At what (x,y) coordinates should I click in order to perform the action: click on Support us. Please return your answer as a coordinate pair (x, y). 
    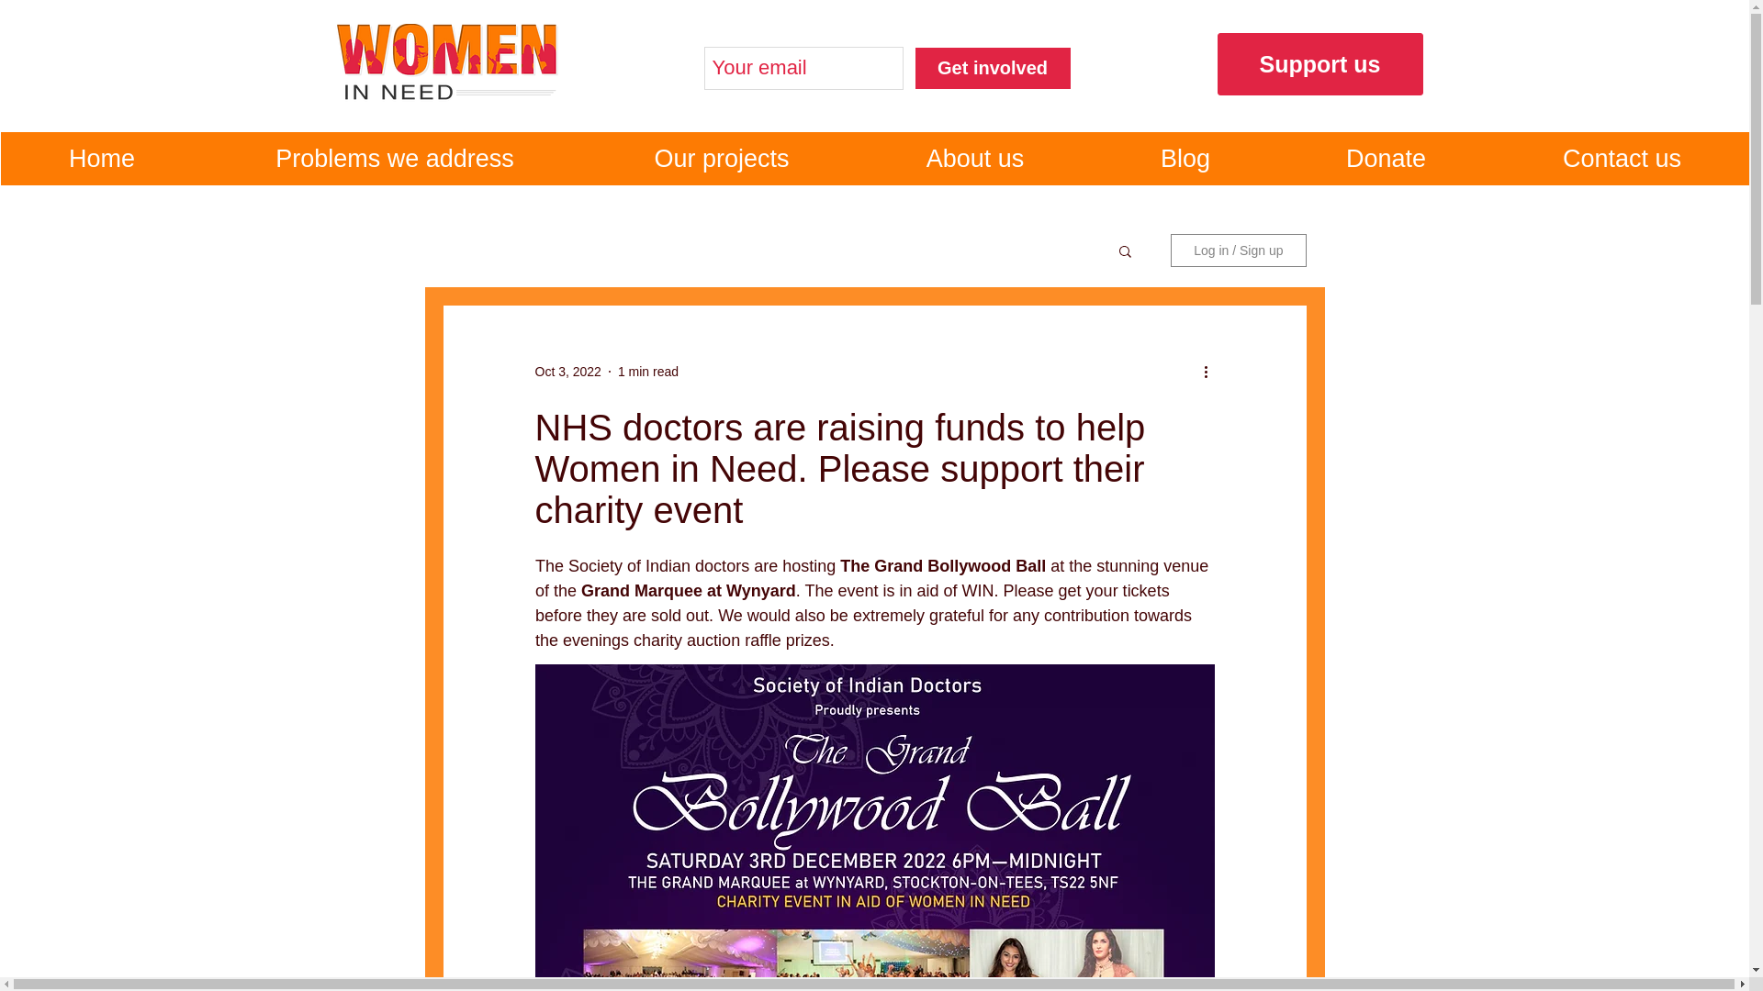
    Looking at the image, I should click on (1320, 63).